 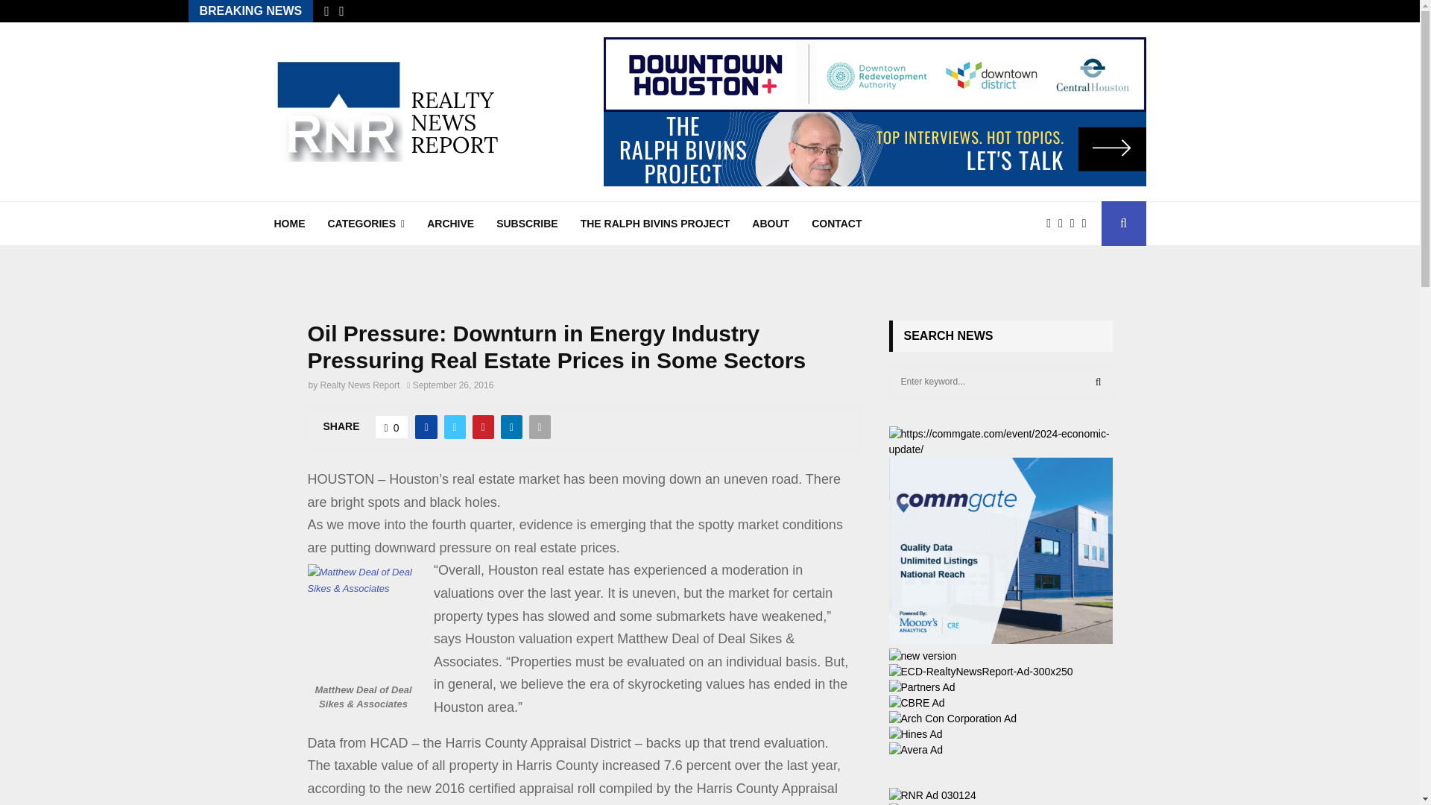 What do you see at coordinates (836, 224) in the screenshot?
I see `CONTACT` at bounding box center [836, 224].